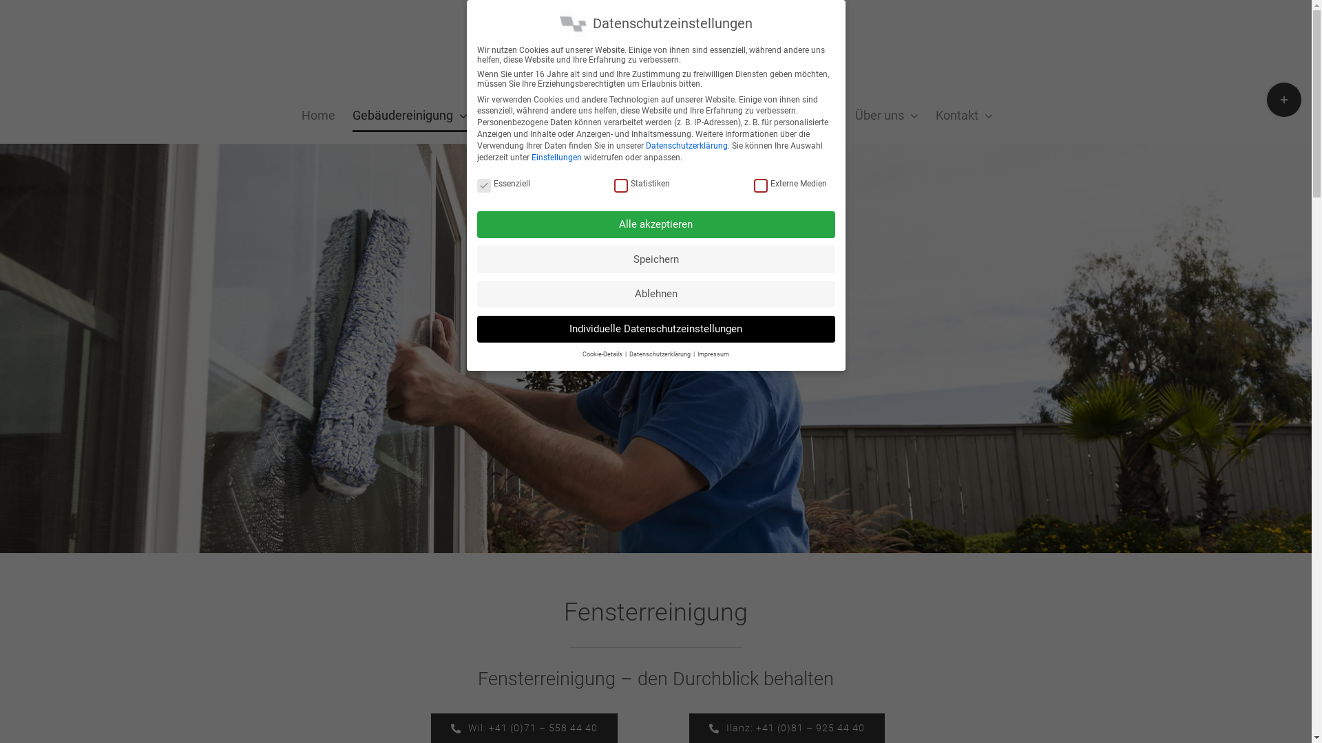 This screenshot has height=743, width=1322. Describe the element at coordinates (964, 116) in the screenshot. I see `Kontakt` at that location.